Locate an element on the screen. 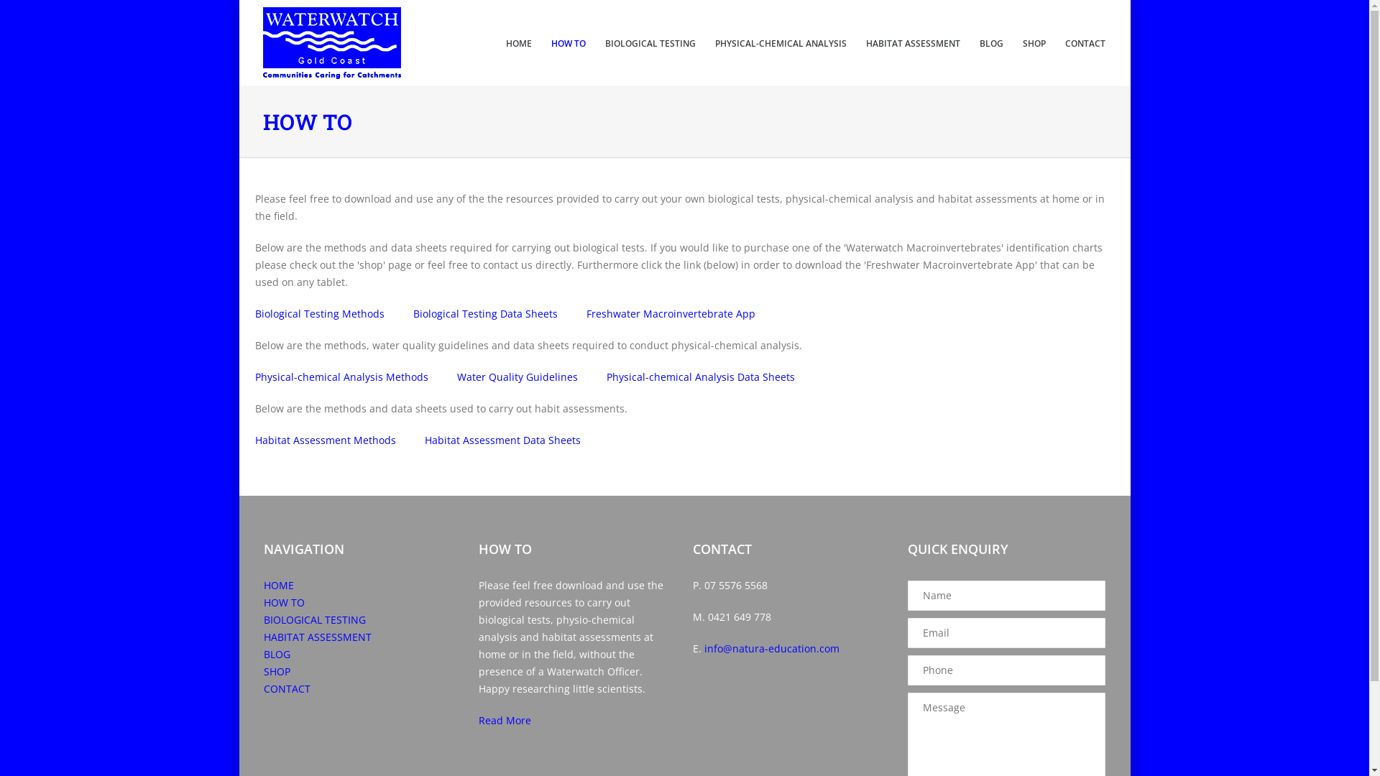 The image size is (1380, 776). Biological Testing Data Sheets is located at coordinates (484, 313).